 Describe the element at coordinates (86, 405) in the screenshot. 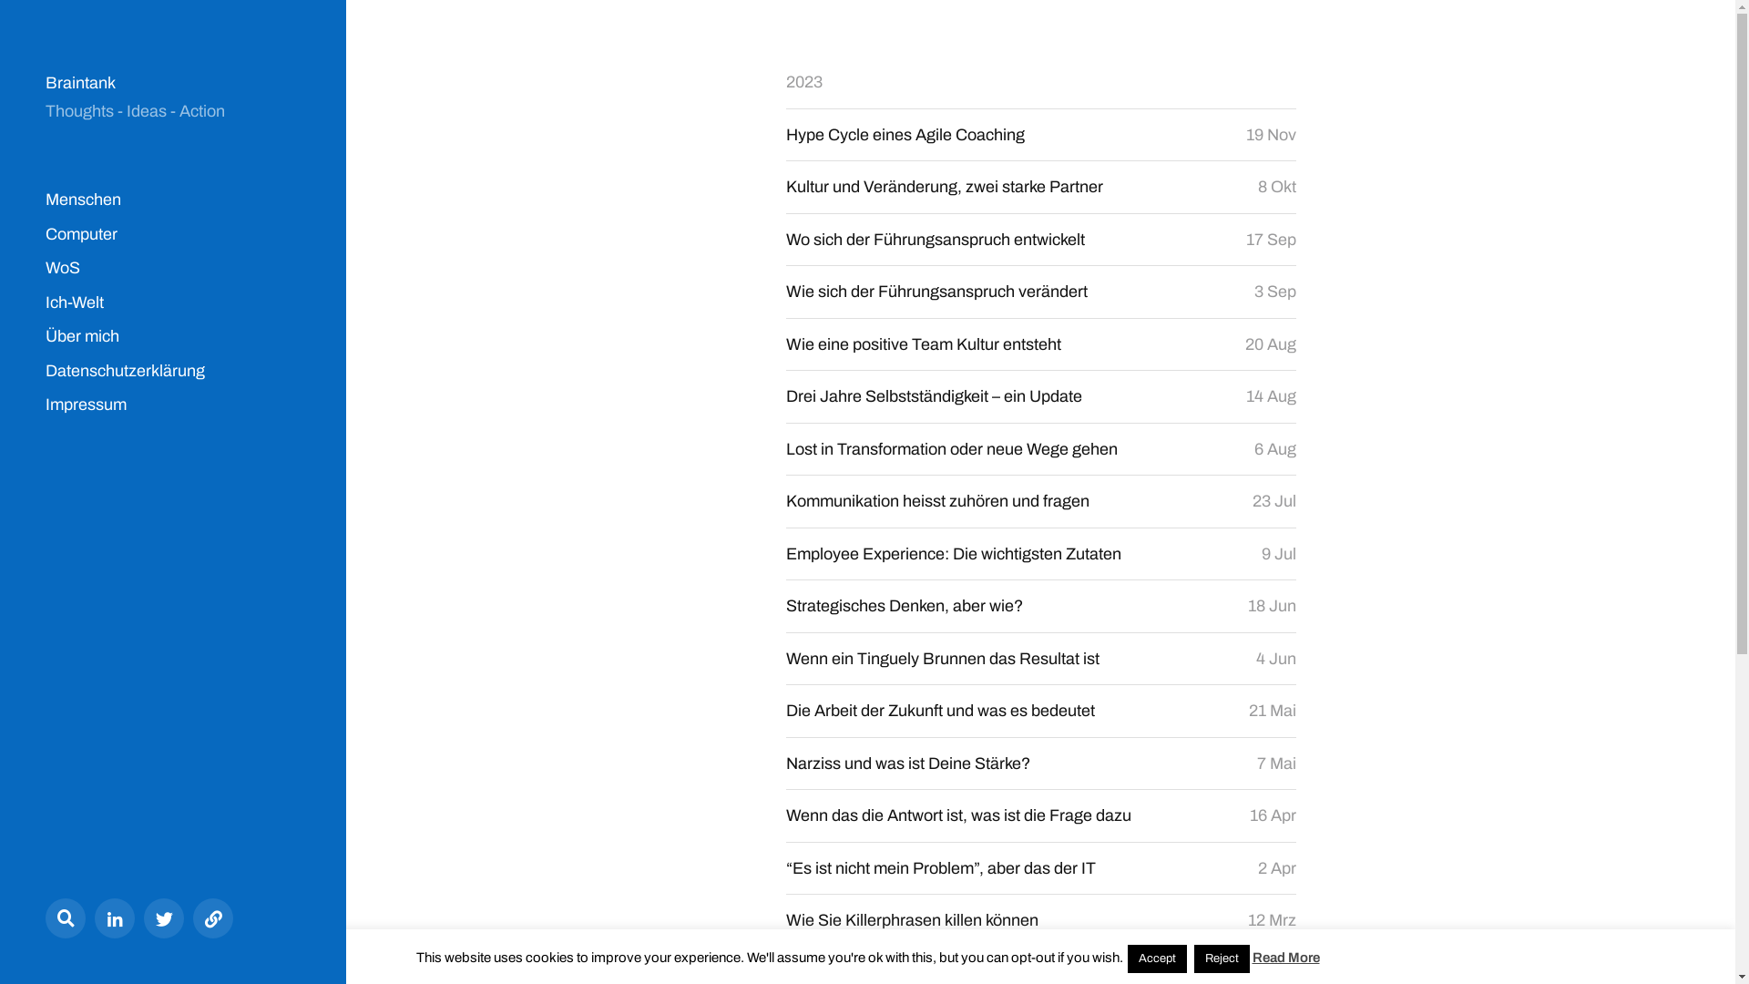

I see `Impressum` at that location.